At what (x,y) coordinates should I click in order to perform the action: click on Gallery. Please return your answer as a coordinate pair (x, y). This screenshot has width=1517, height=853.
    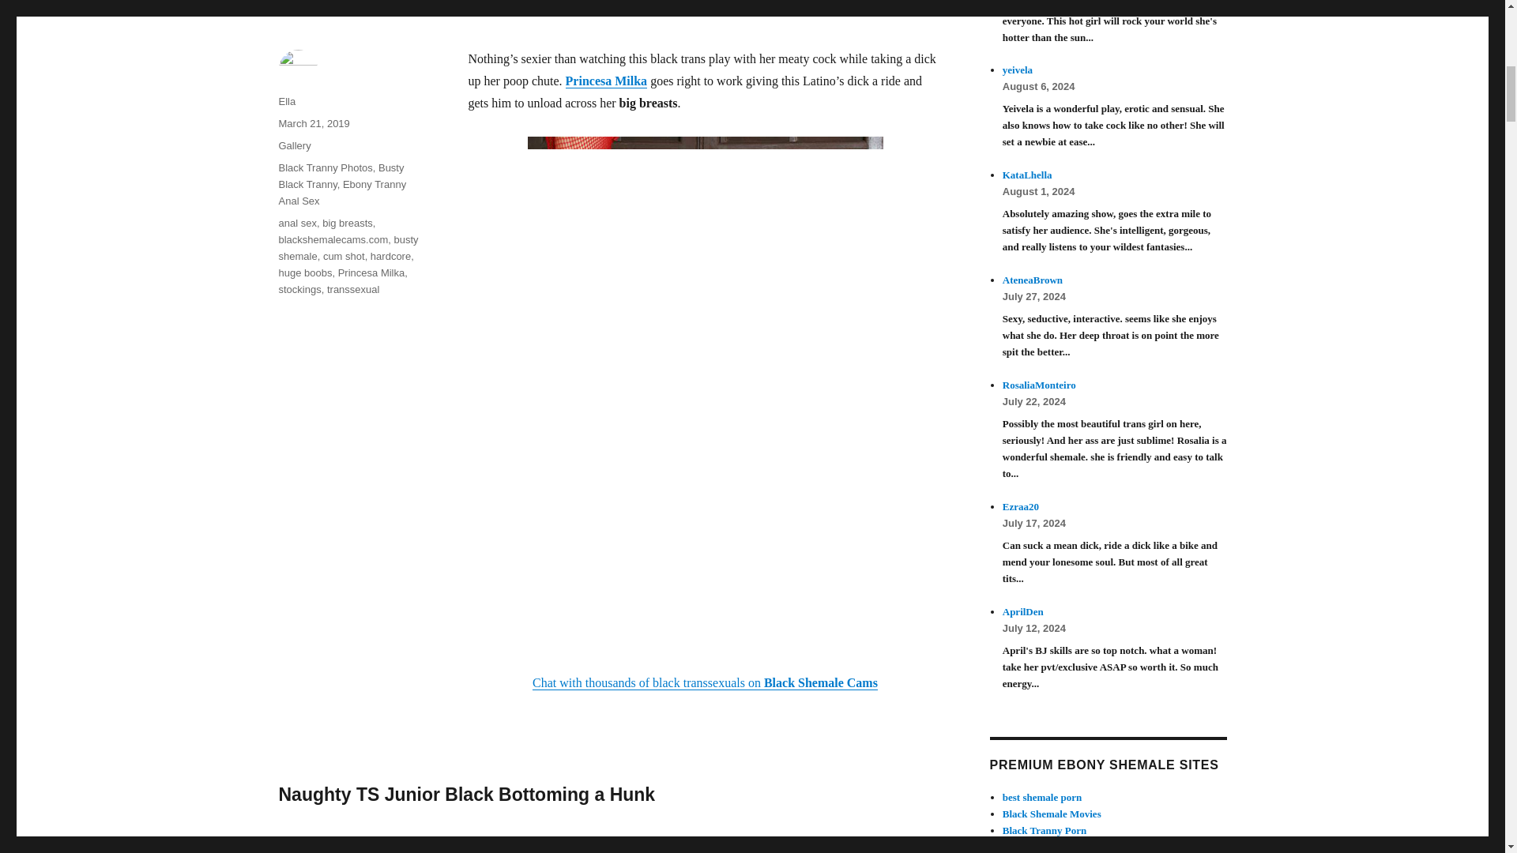
    Looking at the image, I should click on (294, 145).